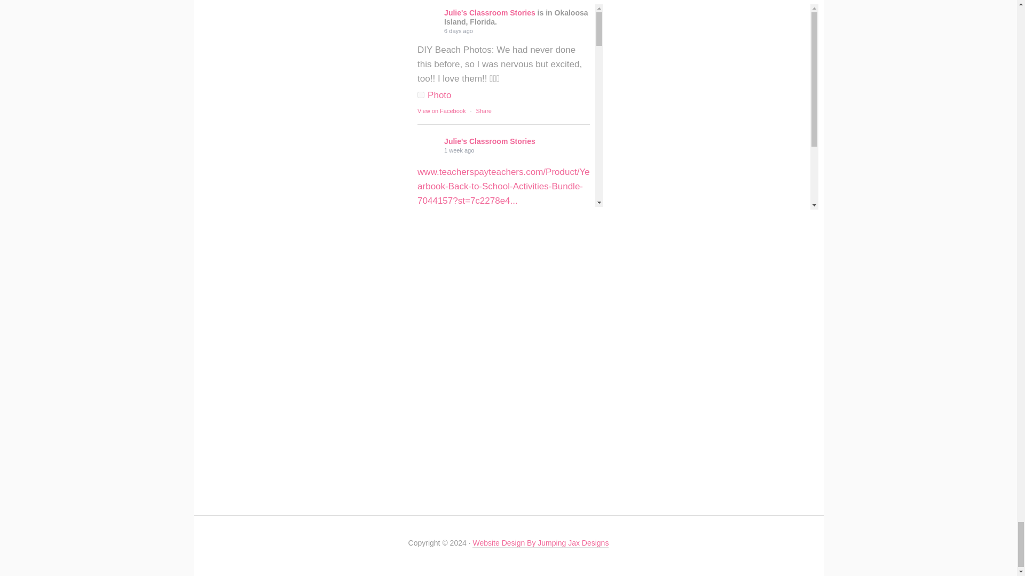 The height and width of the screenshot is (576, 1025). I want to click on Julie's Classroom Stories, so click(428, 493).